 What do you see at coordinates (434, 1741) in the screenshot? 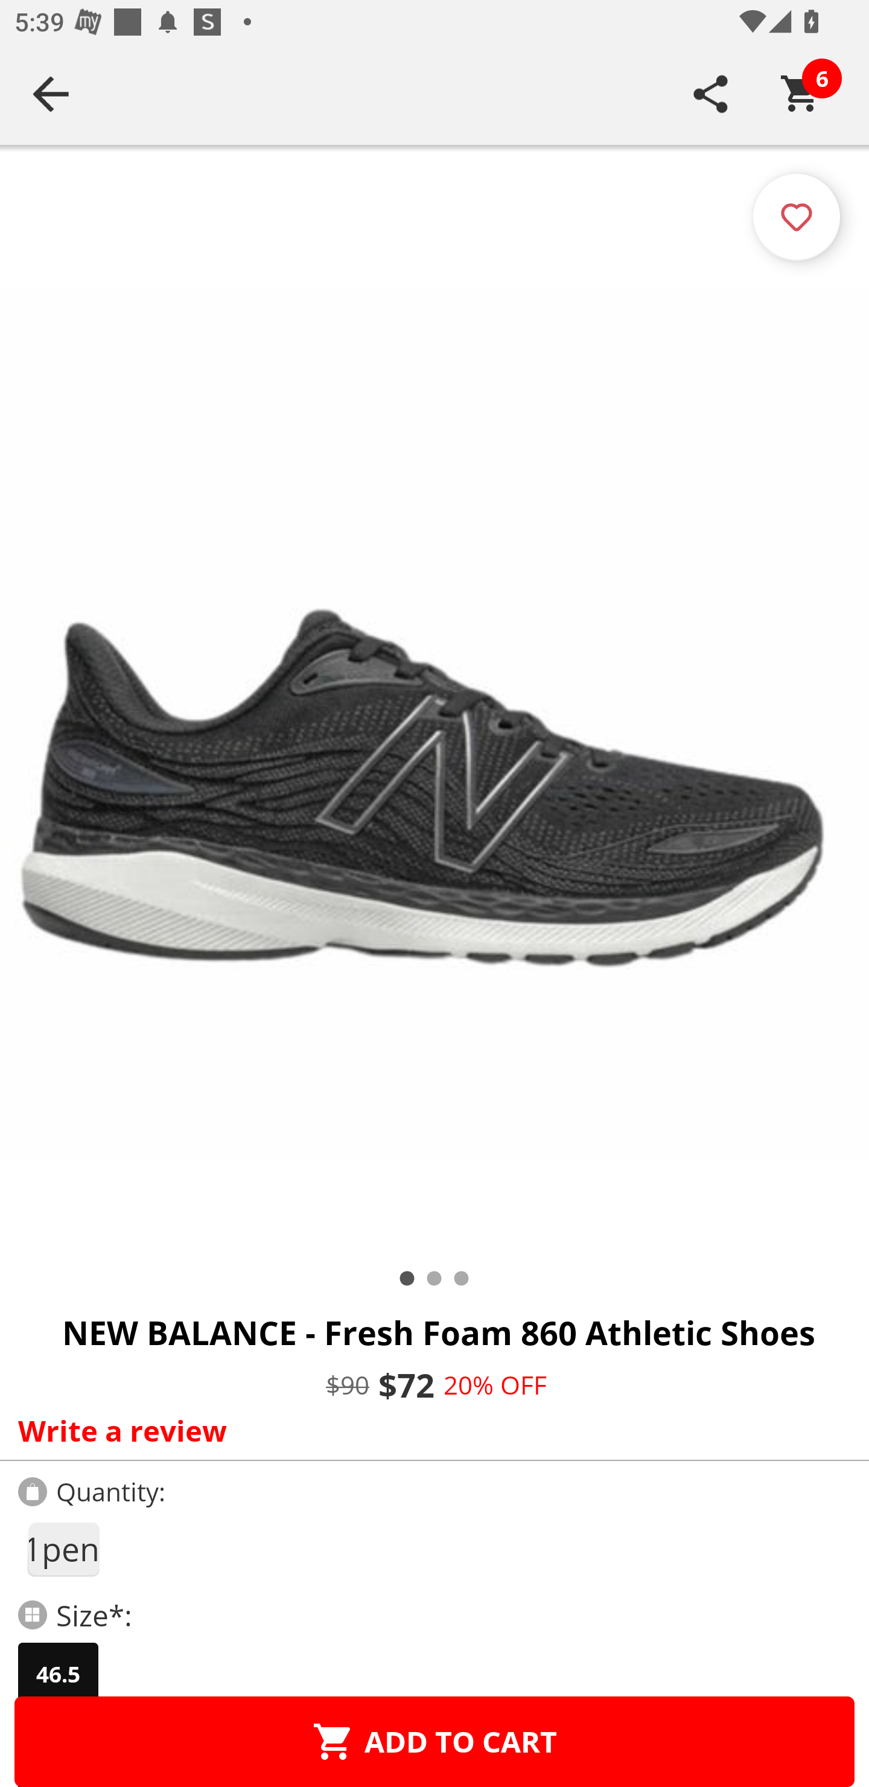
I see `ADD TO CART` at bounding box center [434, 1741].